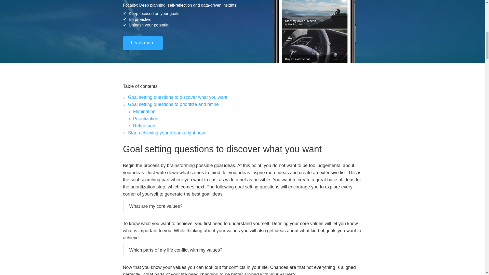 The width and height of the screenshot is (489, 275). Describe the element at coordinates (177, 97) in the screenshot. I see `Goal setting questions to discover what you want` at that location.